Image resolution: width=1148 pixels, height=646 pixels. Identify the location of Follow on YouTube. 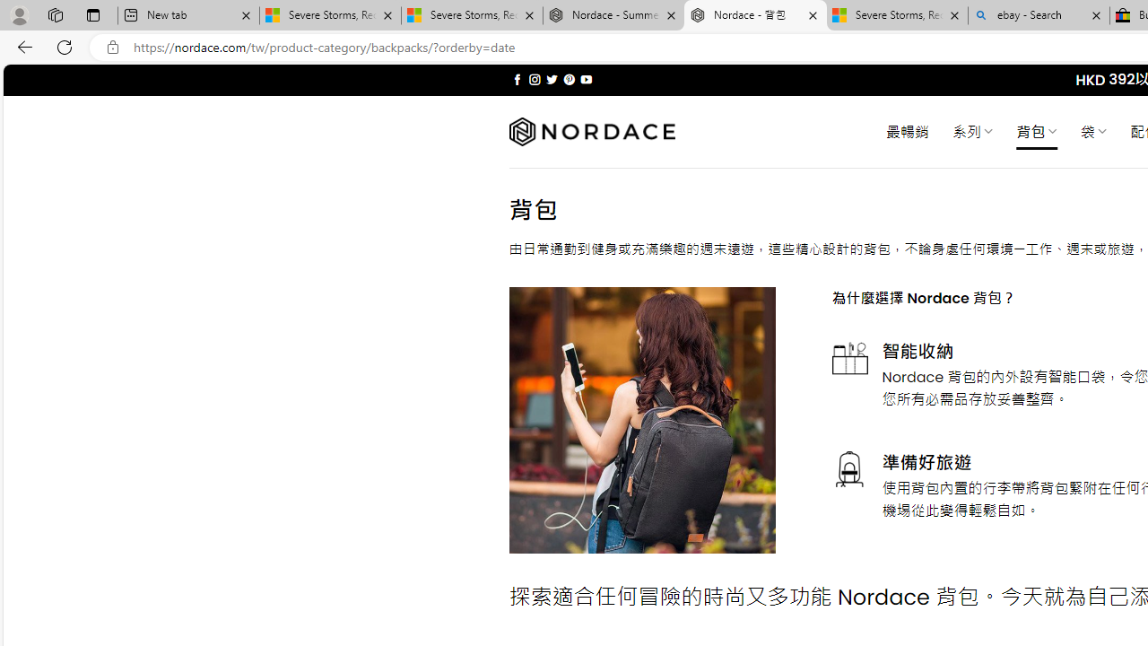
(586, 79).